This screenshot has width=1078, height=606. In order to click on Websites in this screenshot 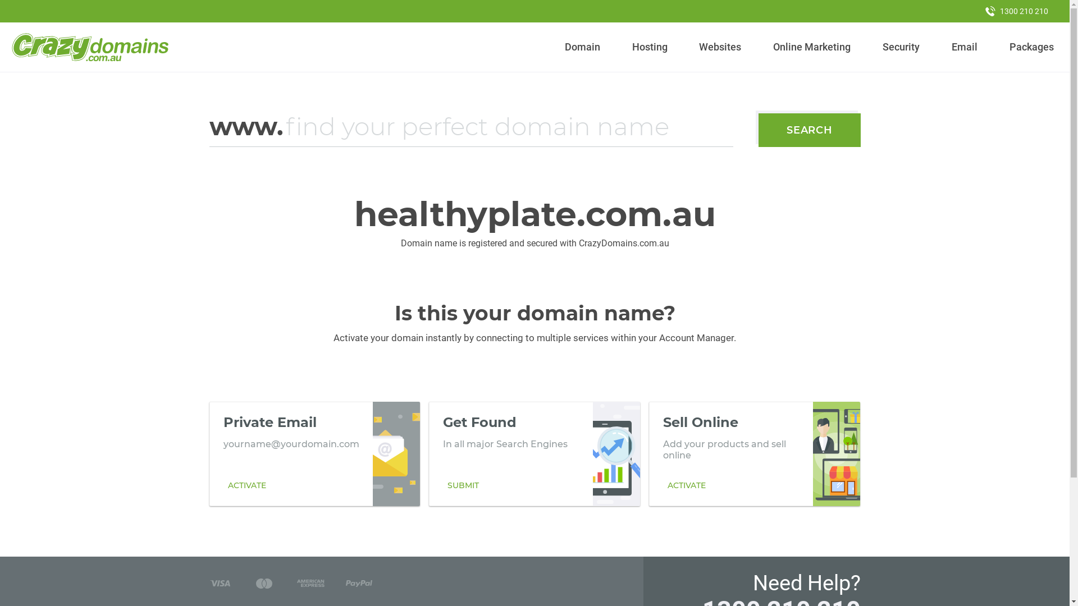, I will do `click(720, 47)`.